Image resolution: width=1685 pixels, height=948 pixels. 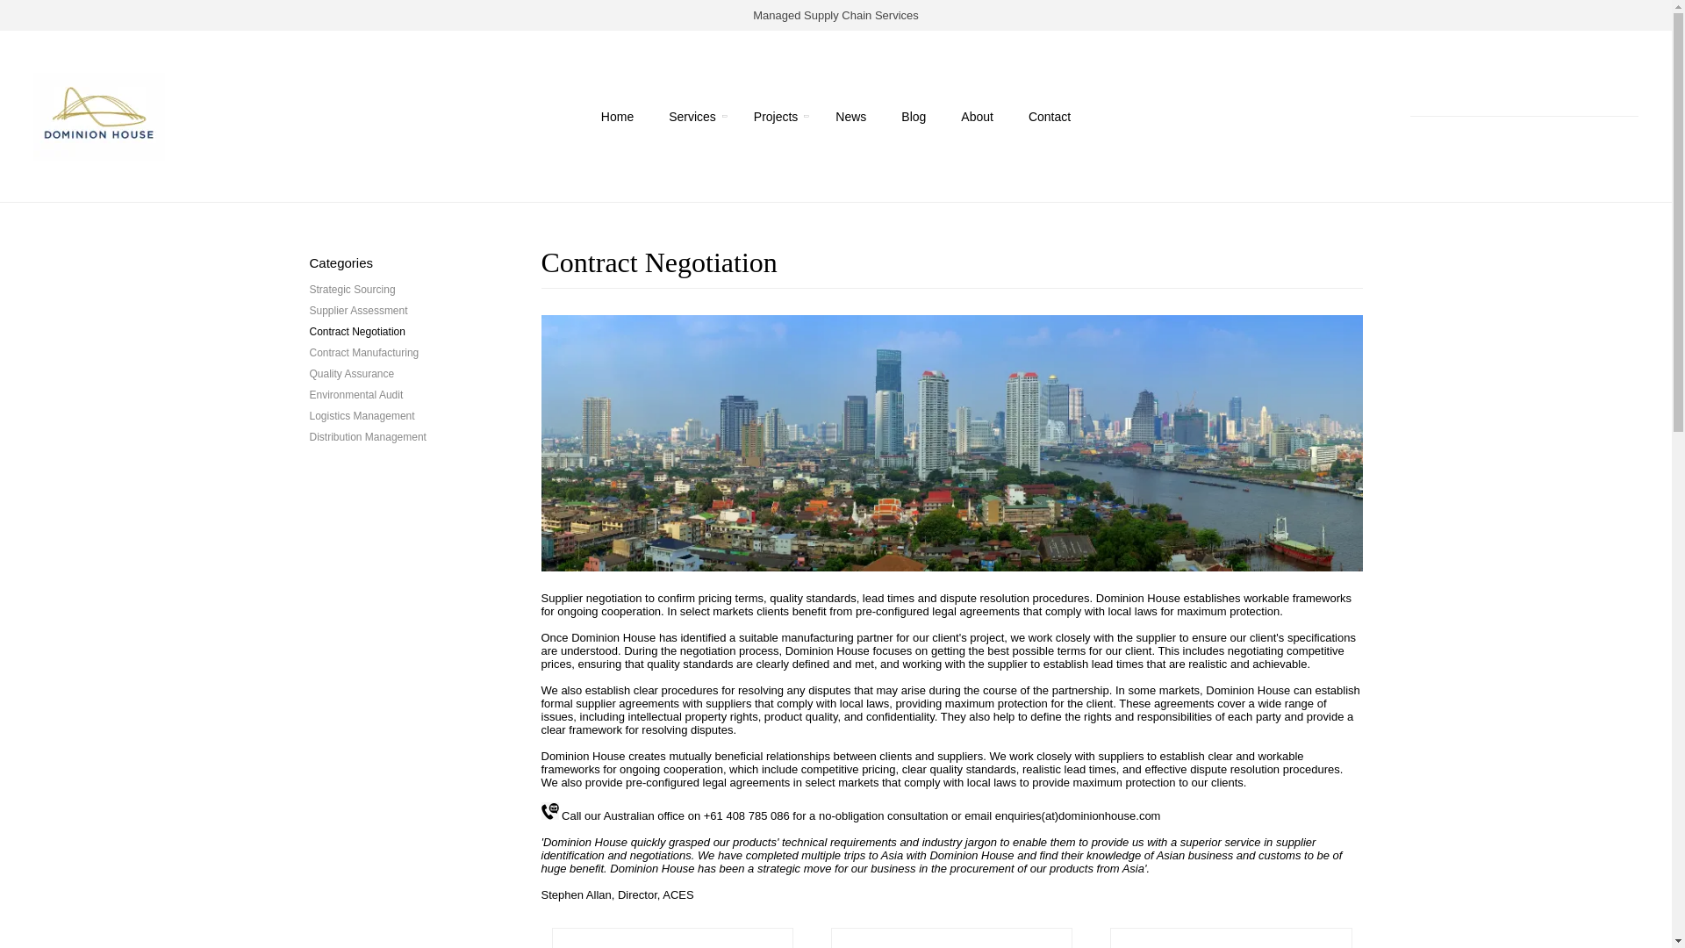 What do you see at coordinates (1049, 116) in the screenshot?
I see `Contact` at bounding box center [1049, 116].